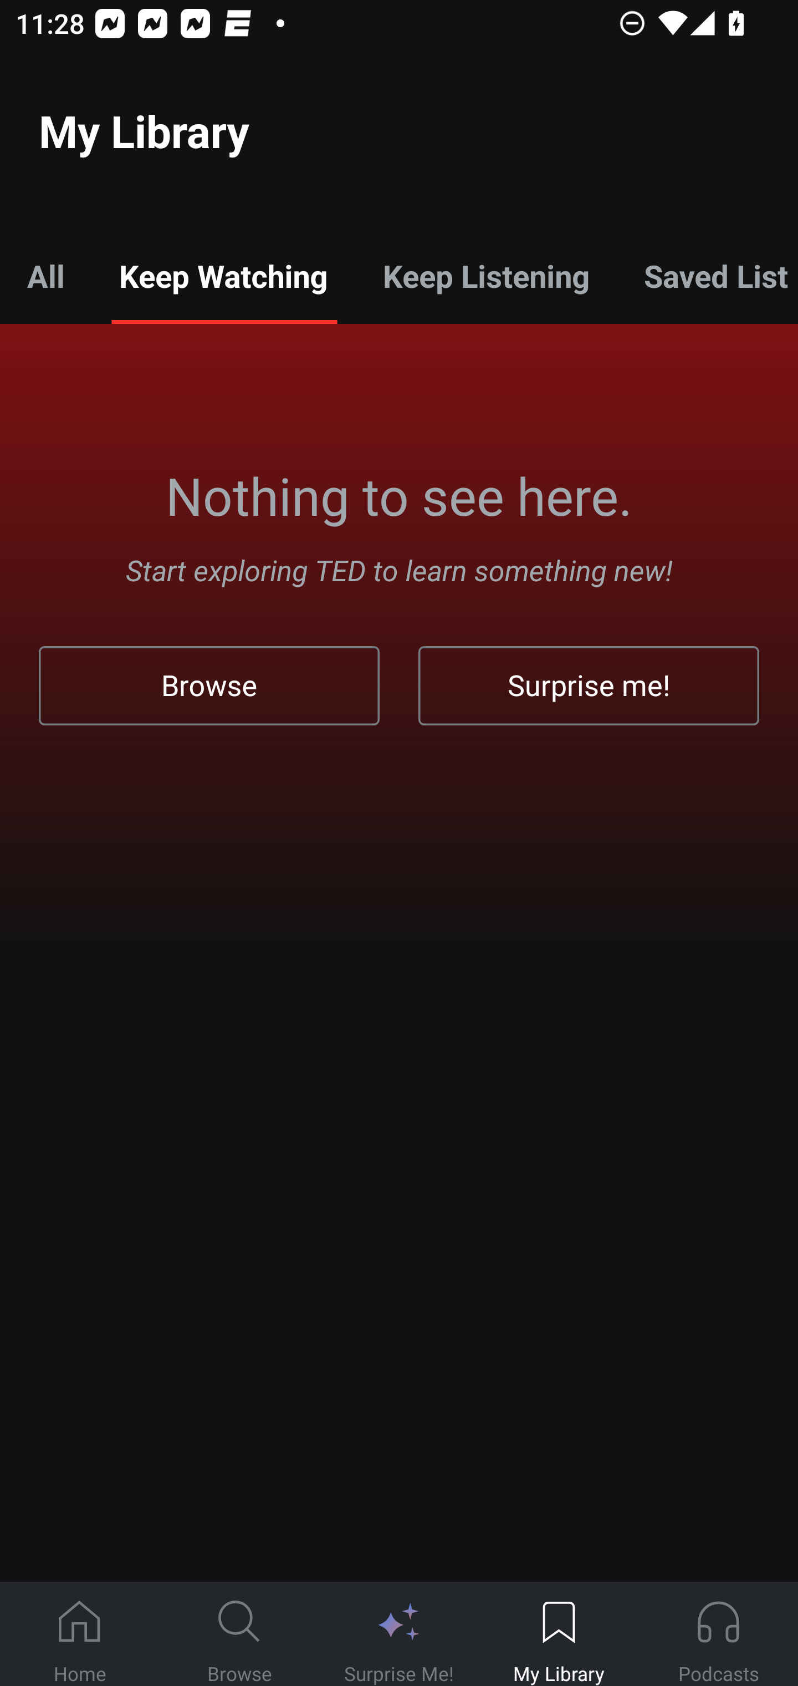 The width and height of the screenshot is (798, 1686). Describe the element at coordinates (559, 1634) in the screenshot. I see `My Library` at that location.